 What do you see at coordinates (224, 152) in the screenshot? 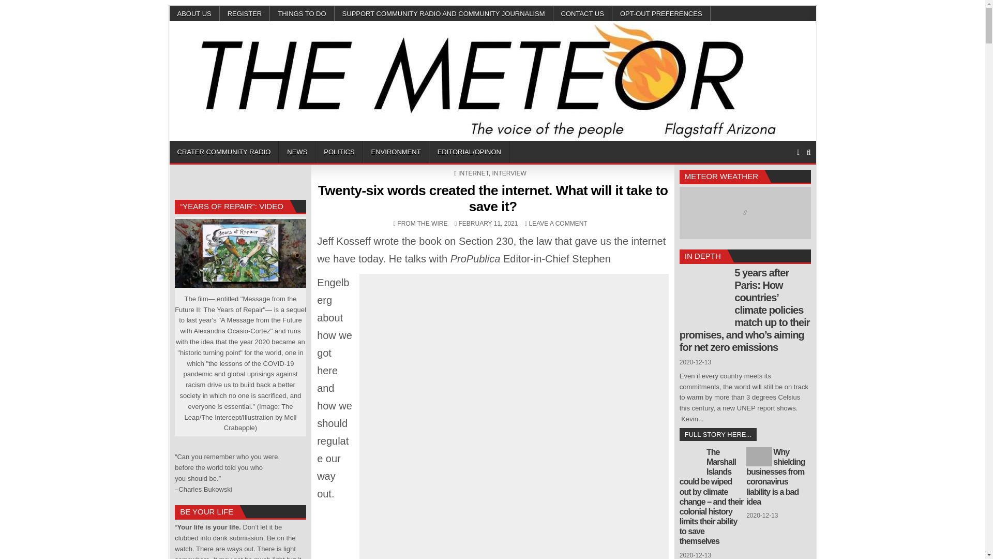
I see `CRATER COMMUNITY RADIO` at bounding box center [224, 152].